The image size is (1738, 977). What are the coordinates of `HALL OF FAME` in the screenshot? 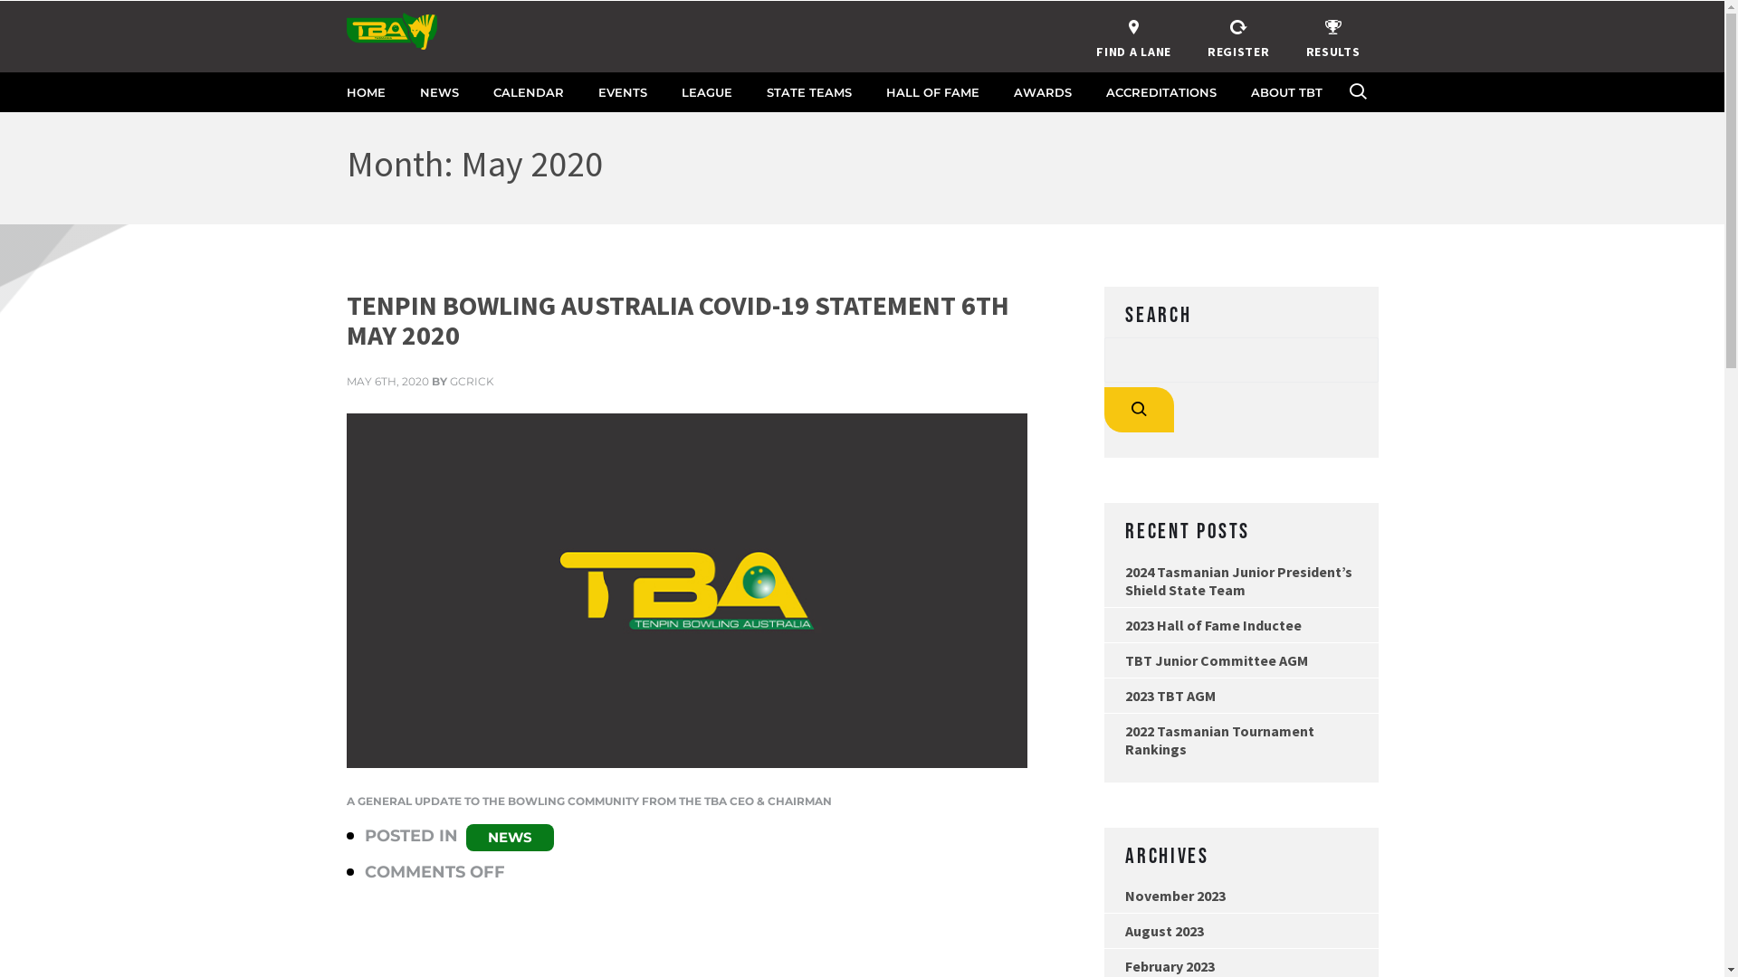 It's located at (932, 92).